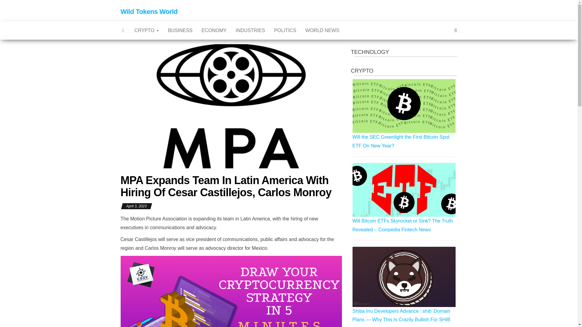 Image resolution: width=582 pixels, height=327 pixels. What do you see at coordinates (147, 30) in the screenshot?
I see `Crypto` at bounding box center [147, 30].